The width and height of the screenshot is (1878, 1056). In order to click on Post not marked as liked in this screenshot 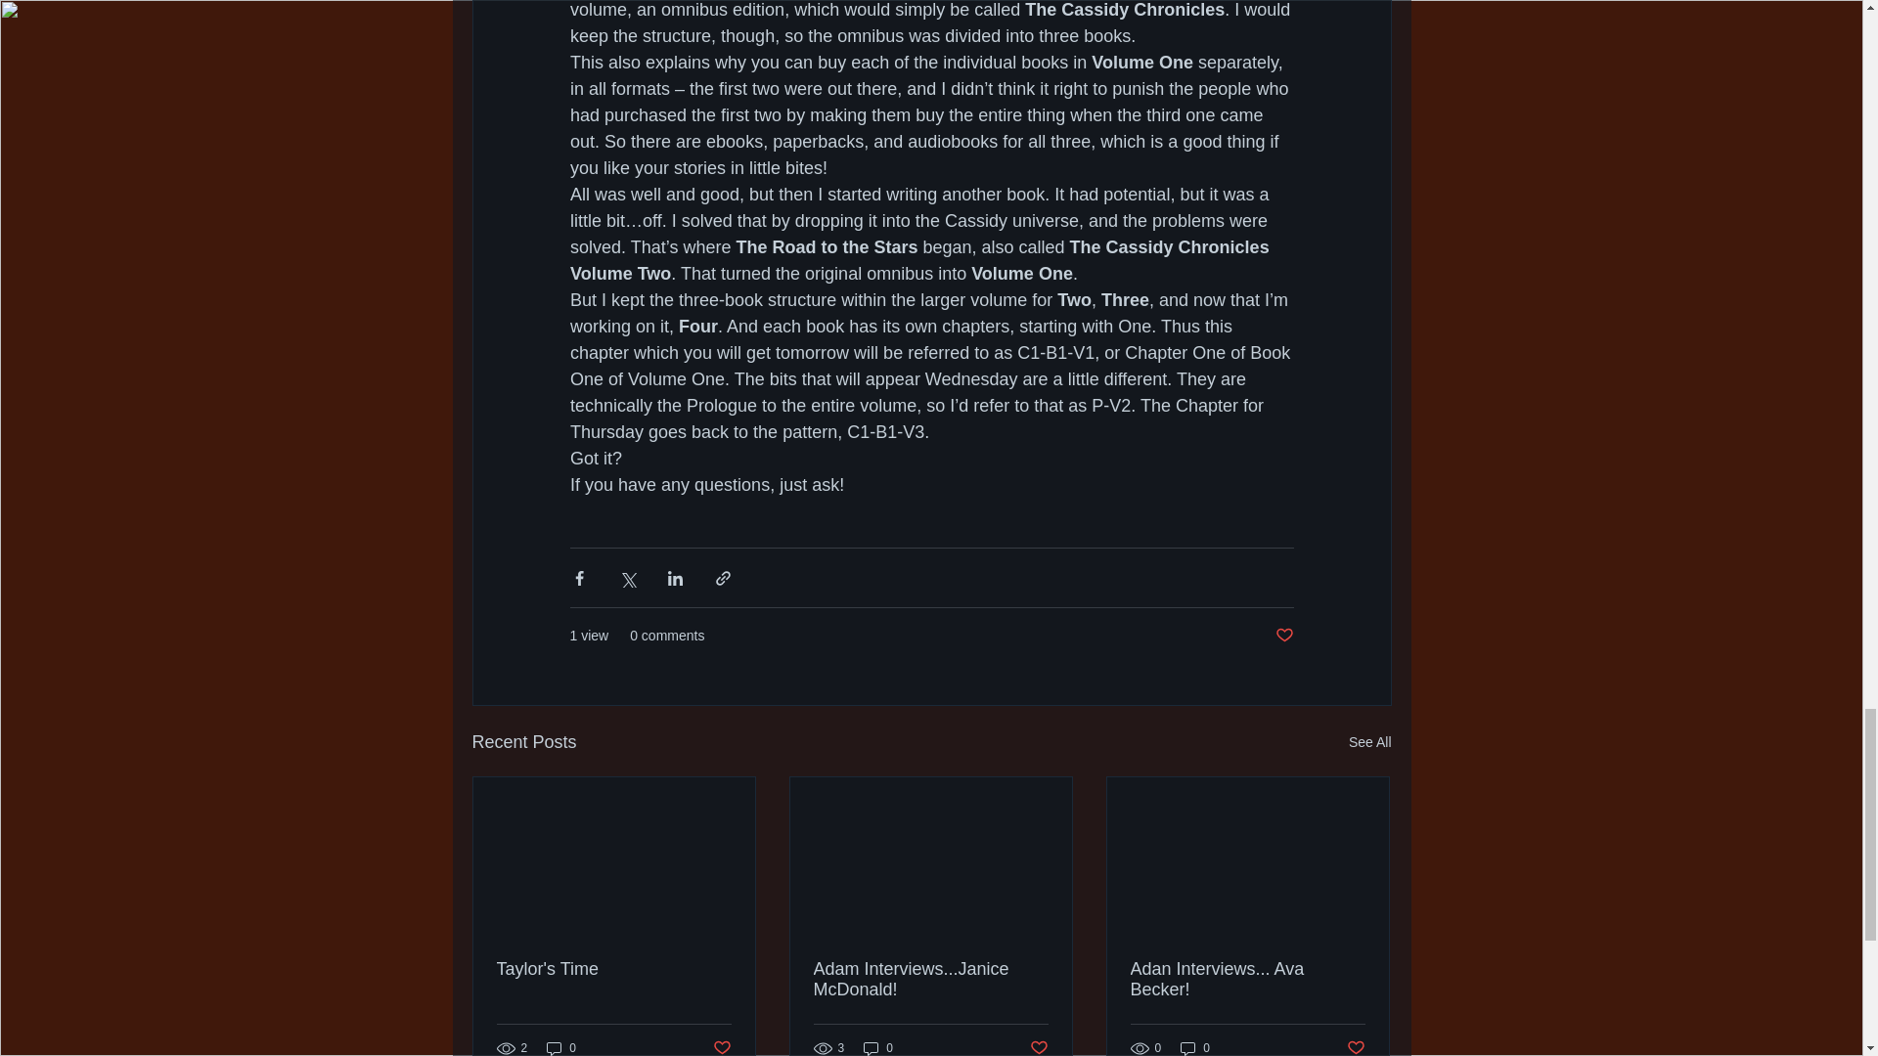, I will do `click(720, 1046)`.